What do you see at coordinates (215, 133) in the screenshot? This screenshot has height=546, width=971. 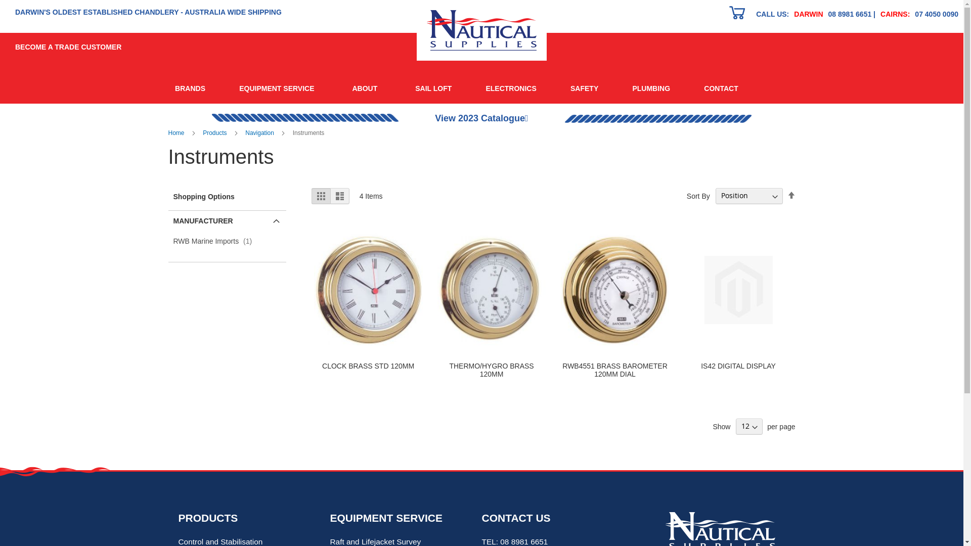 I see `Products` at bounding box center [215, 133].